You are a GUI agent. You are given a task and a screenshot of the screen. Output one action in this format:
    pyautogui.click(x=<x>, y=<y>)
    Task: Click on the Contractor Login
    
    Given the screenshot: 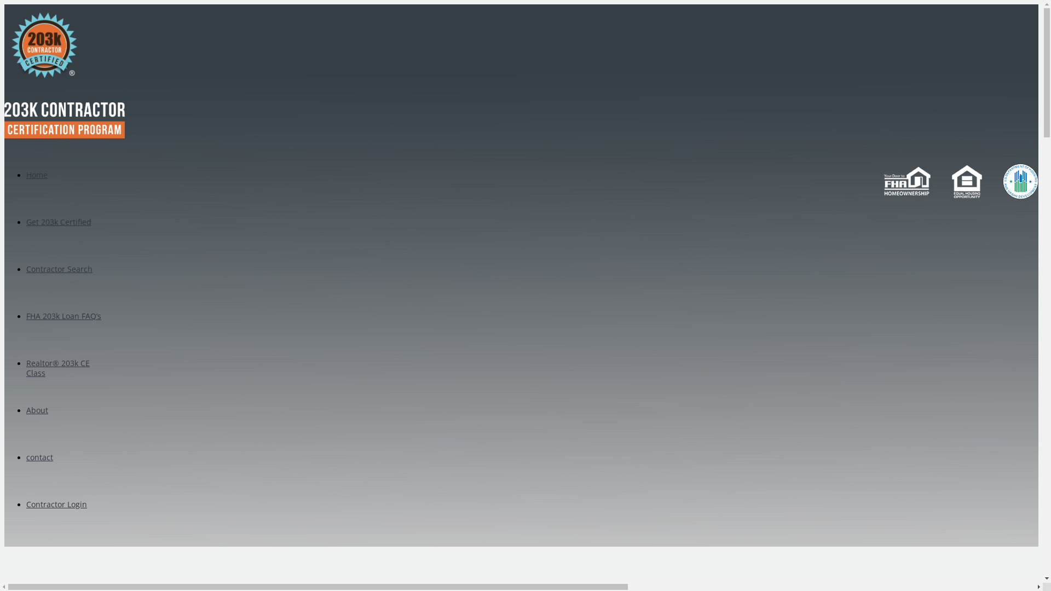 What is the action you would take?
    pyautogui.click(x=57, y=505)
    